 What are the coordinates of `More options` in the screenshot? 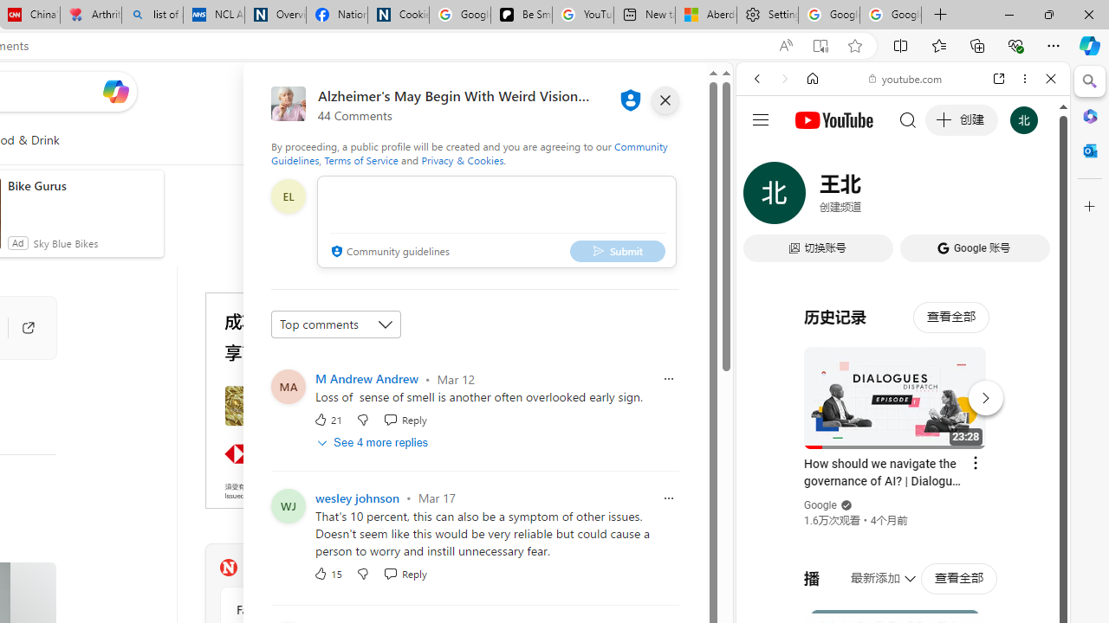 It's located at (1024, 79).